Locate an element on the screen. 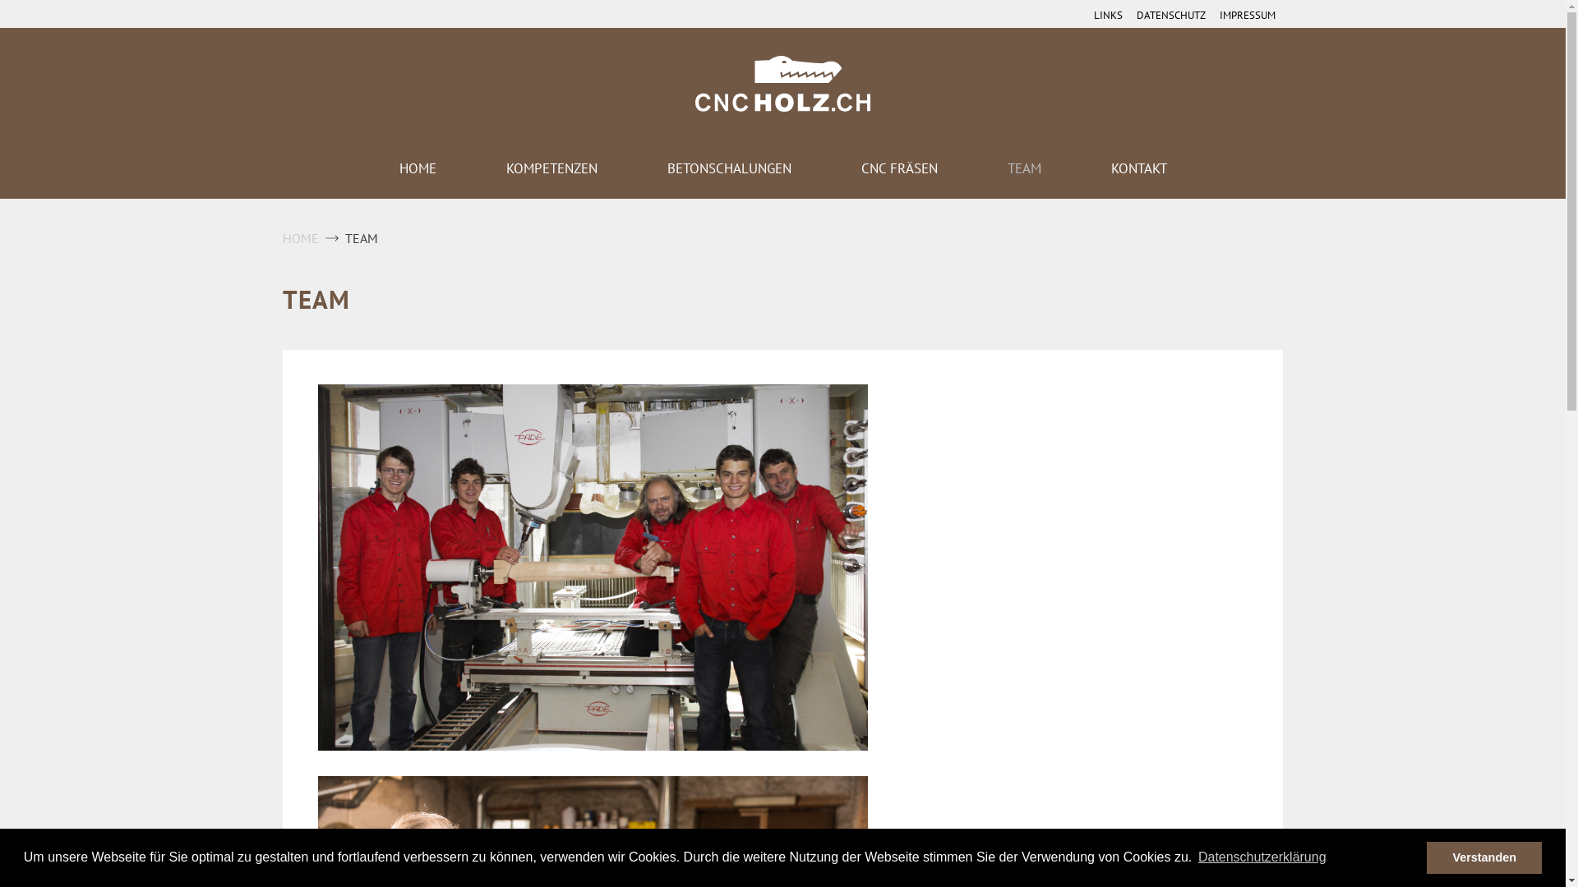 The image size is (1578, 887). Verstanden is located at coordinates (1484, 857).